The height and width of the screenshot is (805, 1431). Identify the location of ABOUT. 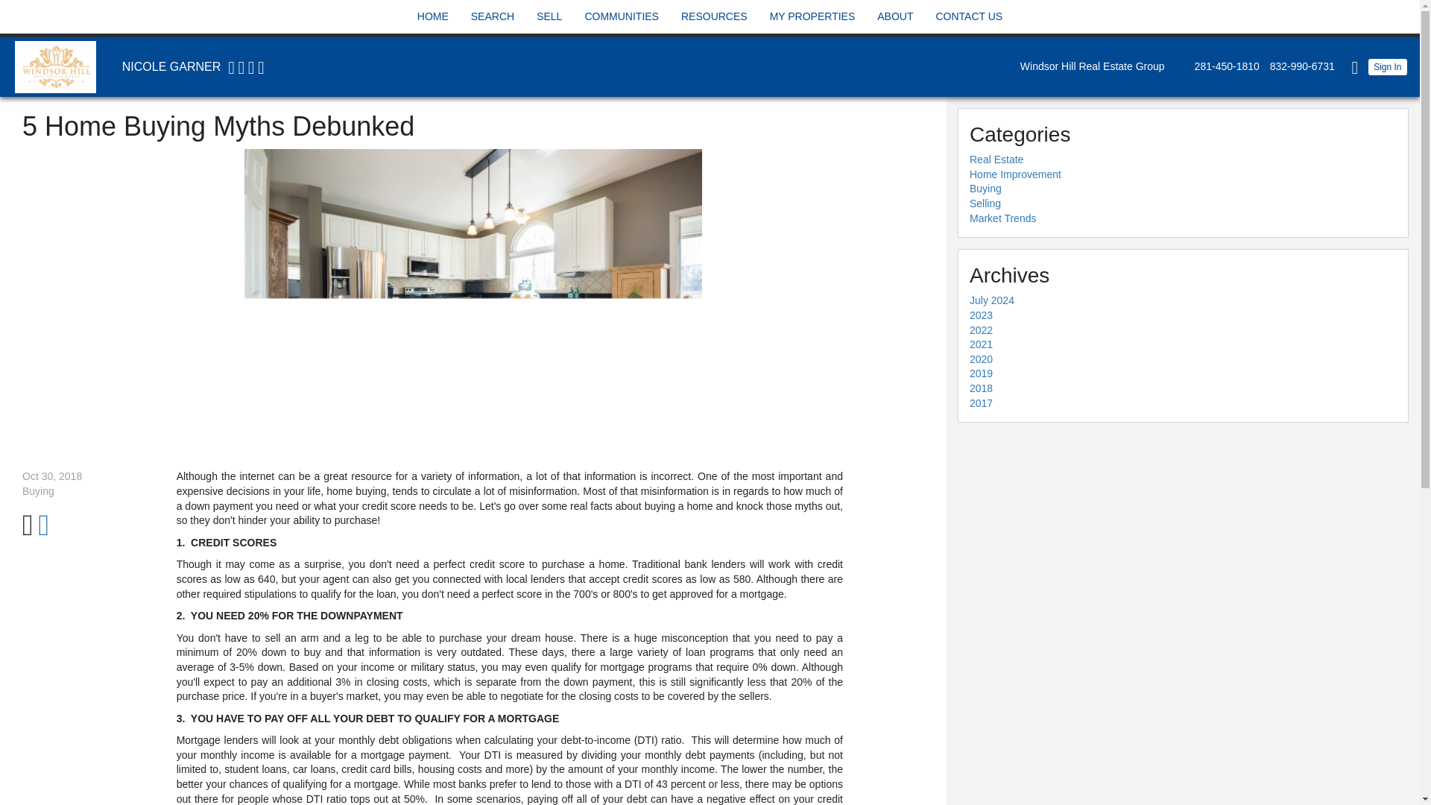
(894, 17).